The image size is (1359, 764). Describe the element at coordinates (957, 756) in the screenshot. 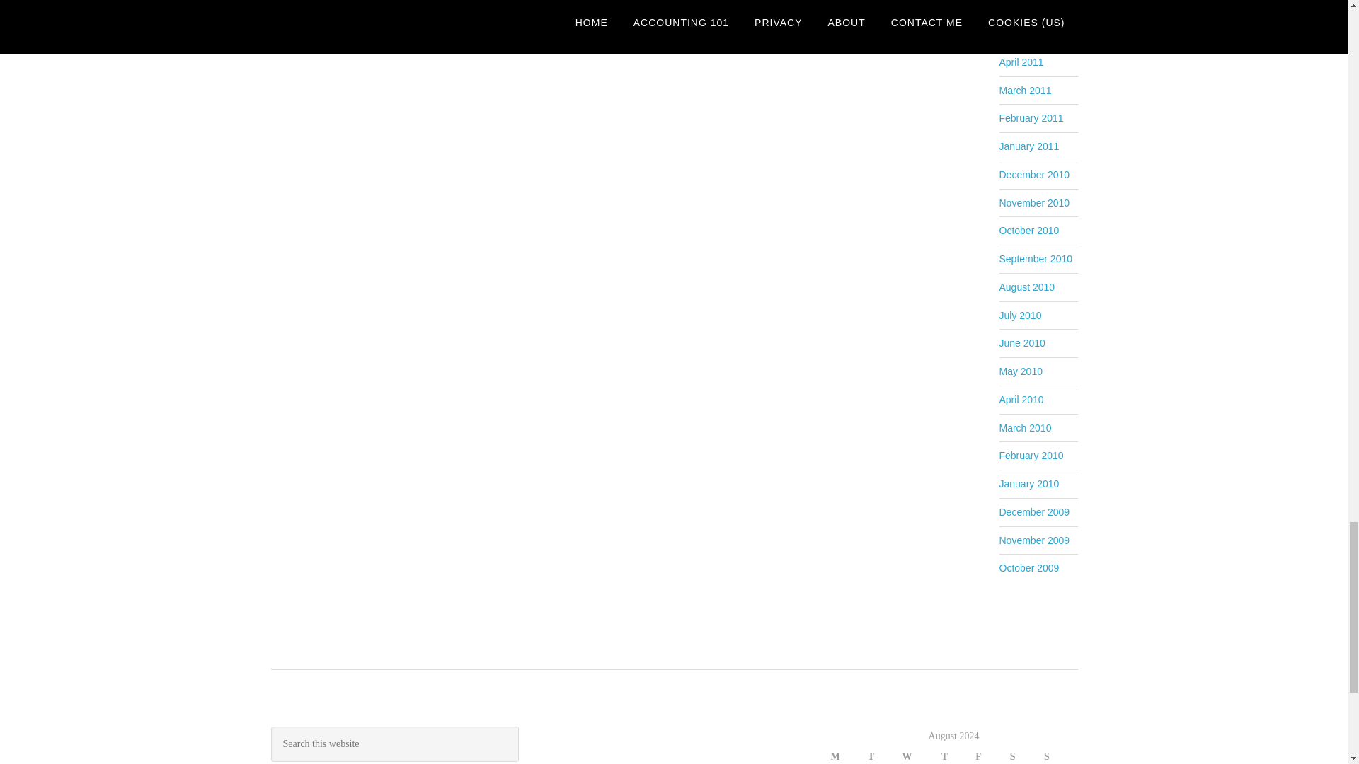

I see `Thursday` at that location.